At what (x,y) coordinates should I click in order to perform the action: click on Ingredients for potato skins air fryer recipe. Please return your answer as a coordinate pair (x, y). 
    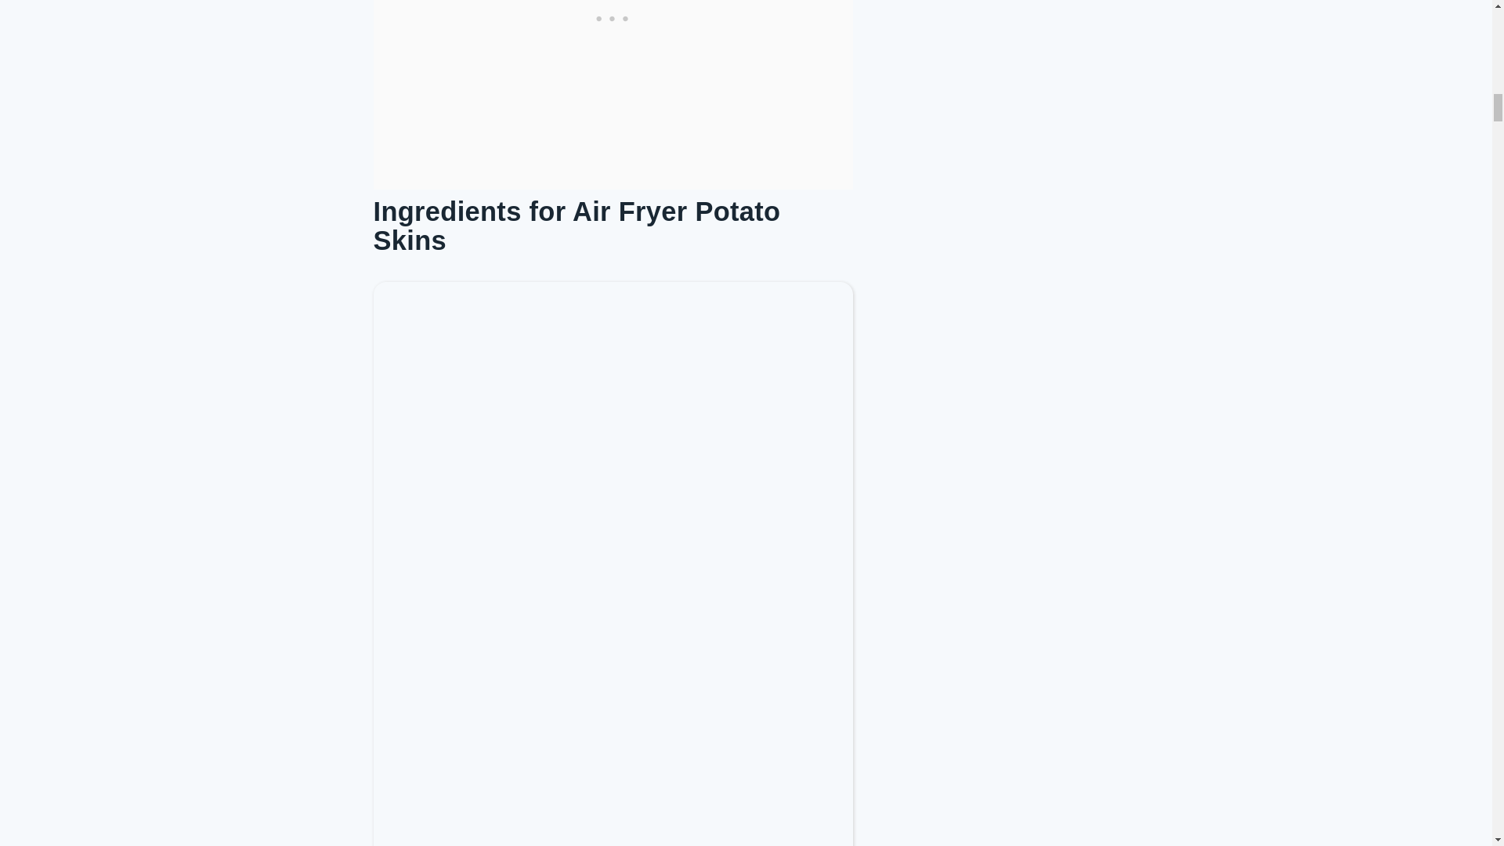
    Looking at the image, I should click on (613, 647).